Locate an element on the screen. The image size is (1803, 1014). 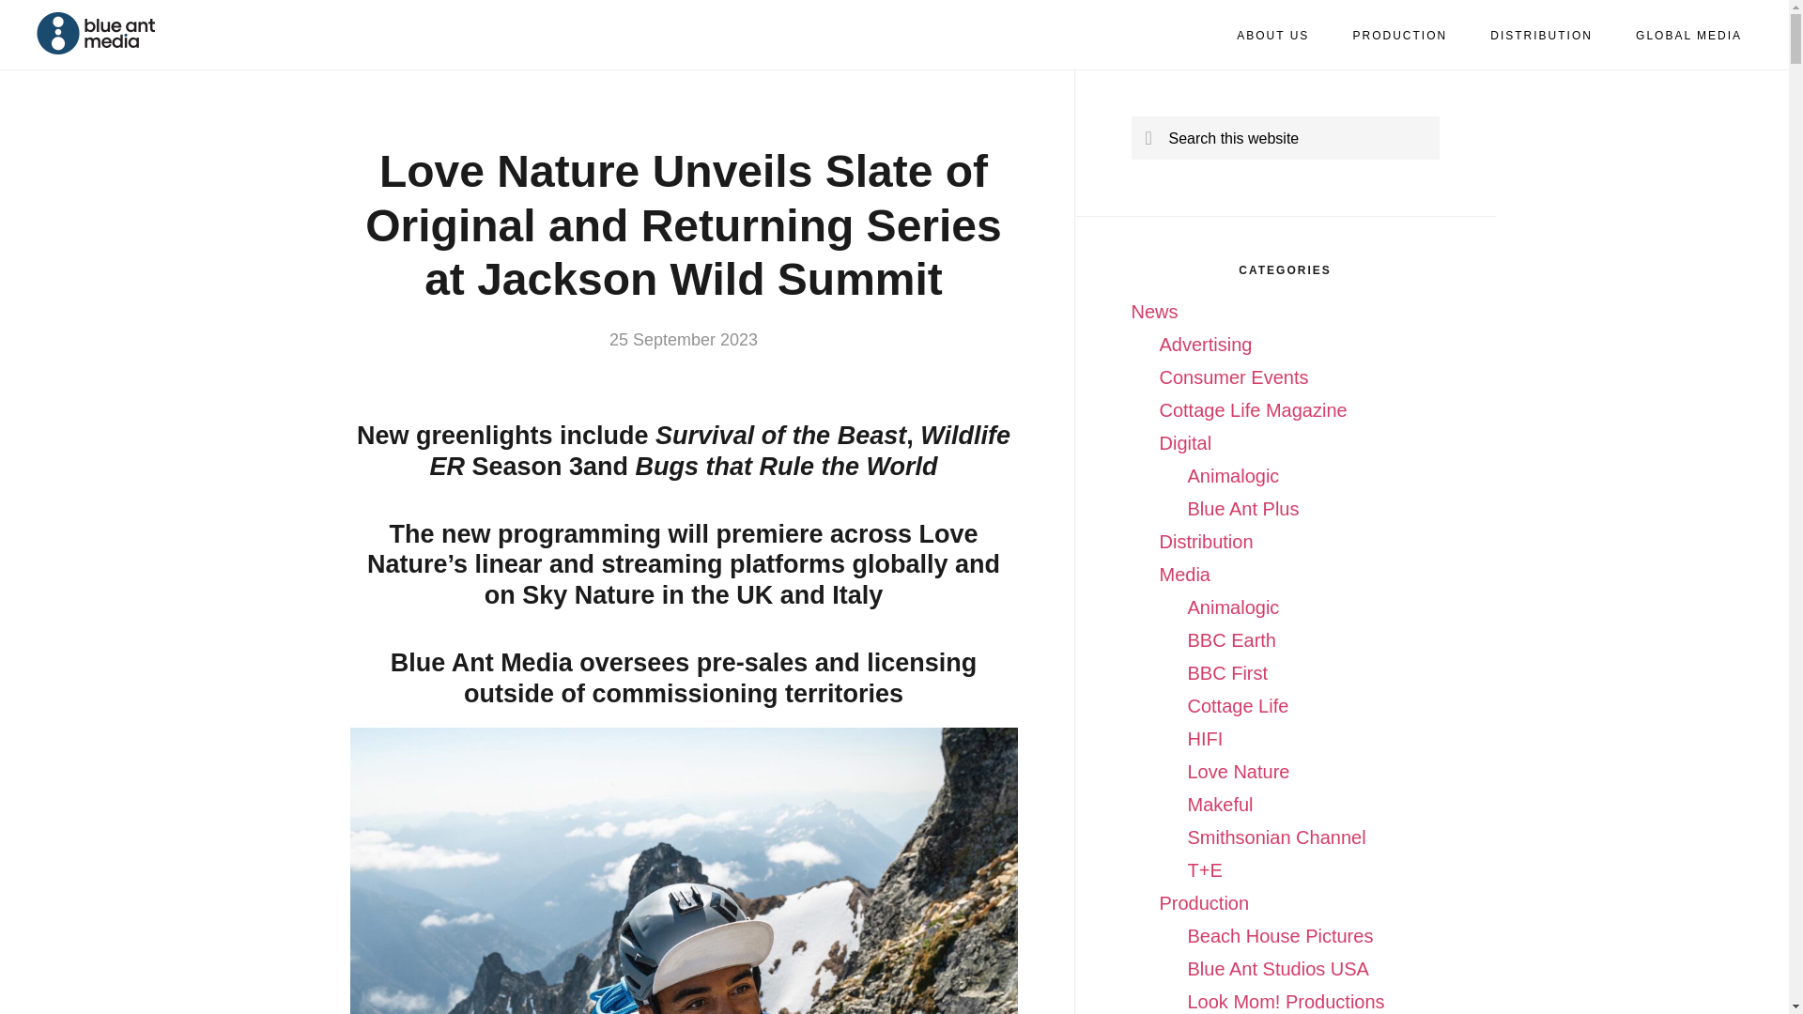
Consumer Events is located at coordinates (1234, 376).